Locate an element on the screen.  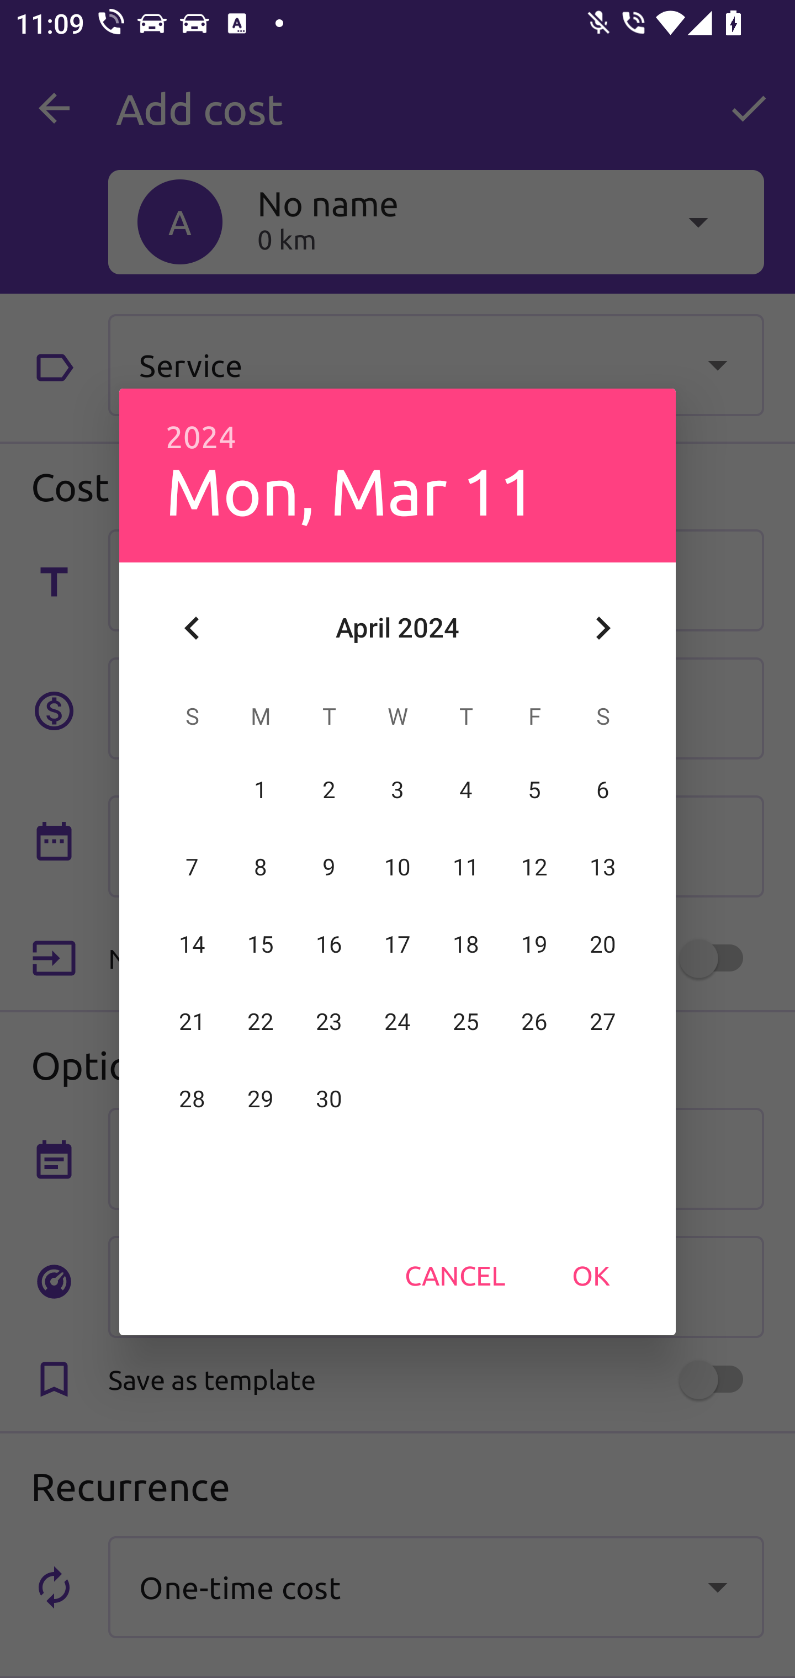
19 19 April 2024 is located at coordinates (534, 944).